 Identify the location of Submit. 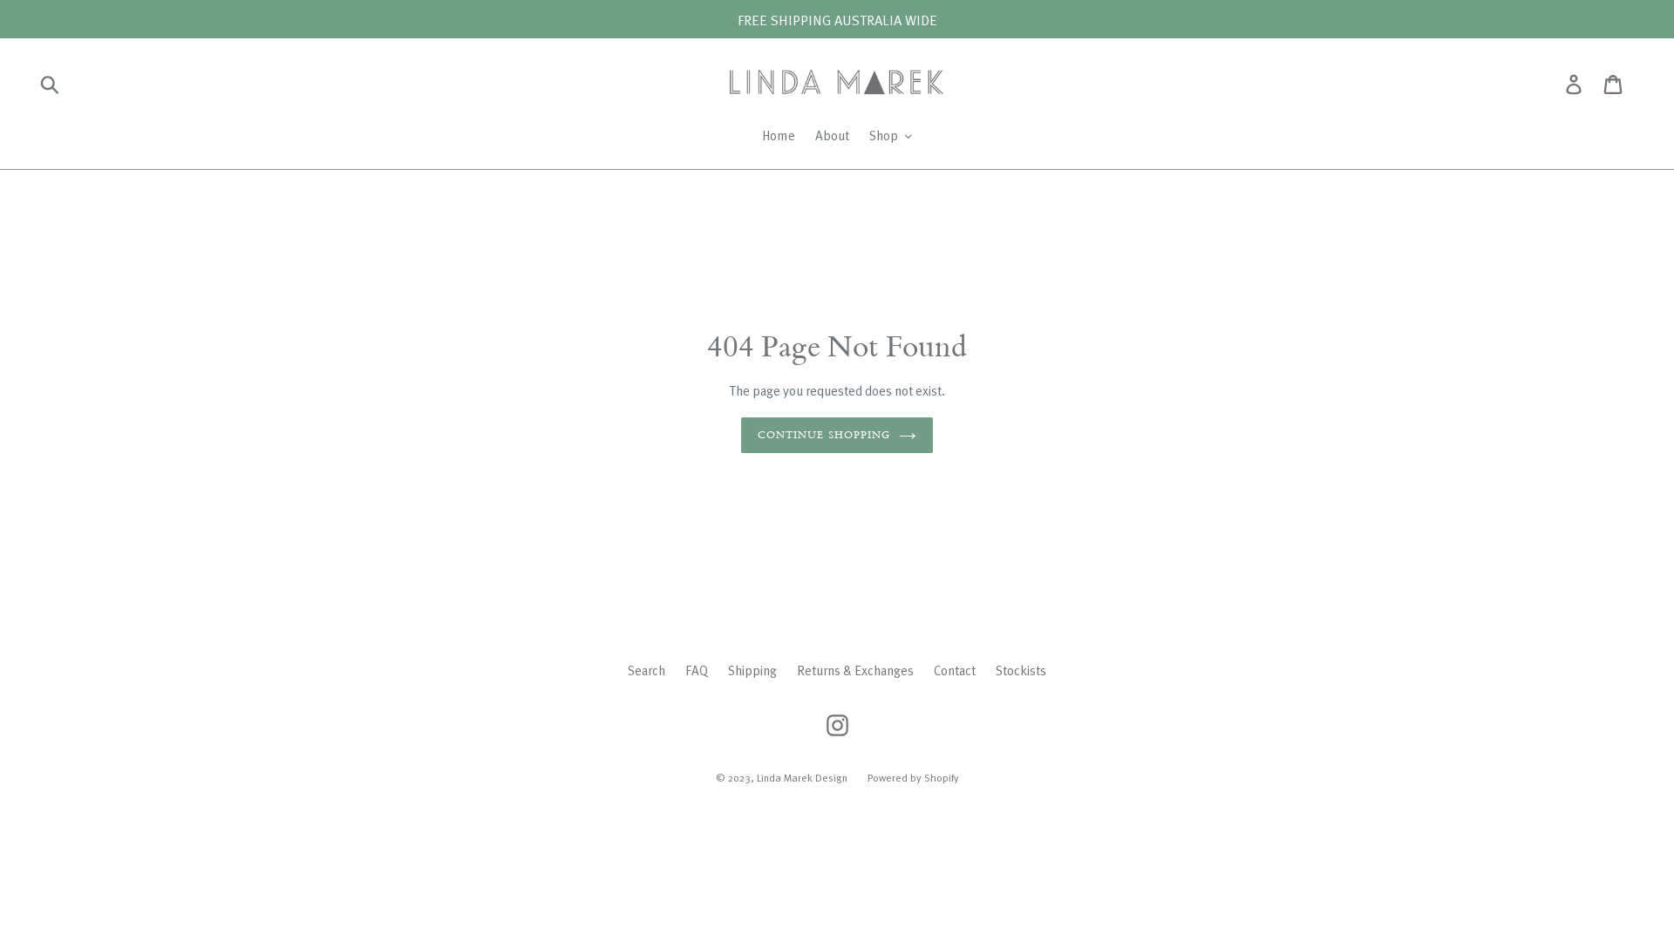
(51, 84).